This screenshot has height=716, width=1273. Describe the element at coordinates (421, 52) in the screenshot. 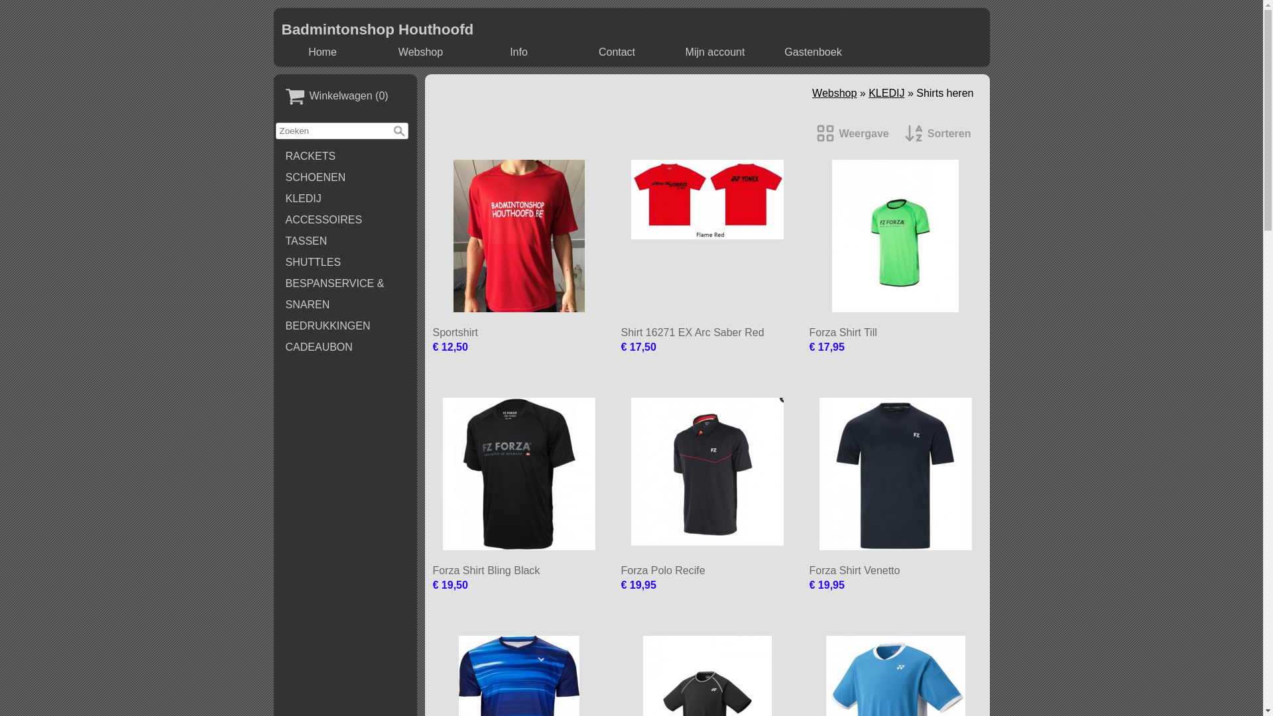

I see `Webshop` at that location.